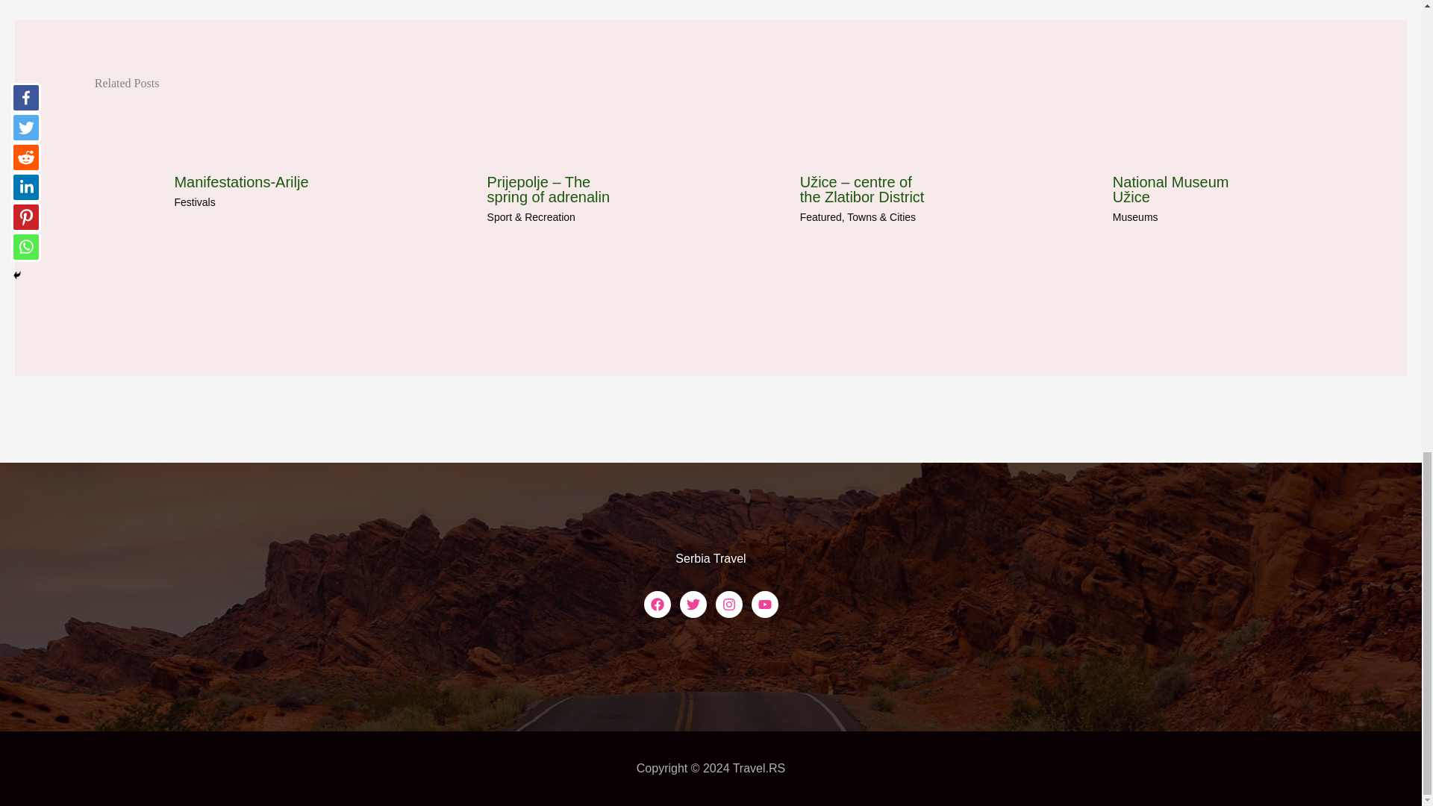  What do you see at coordinates (1135, 216) in the screenshot?
I see `Museums` at bounding box center [1135, 216].